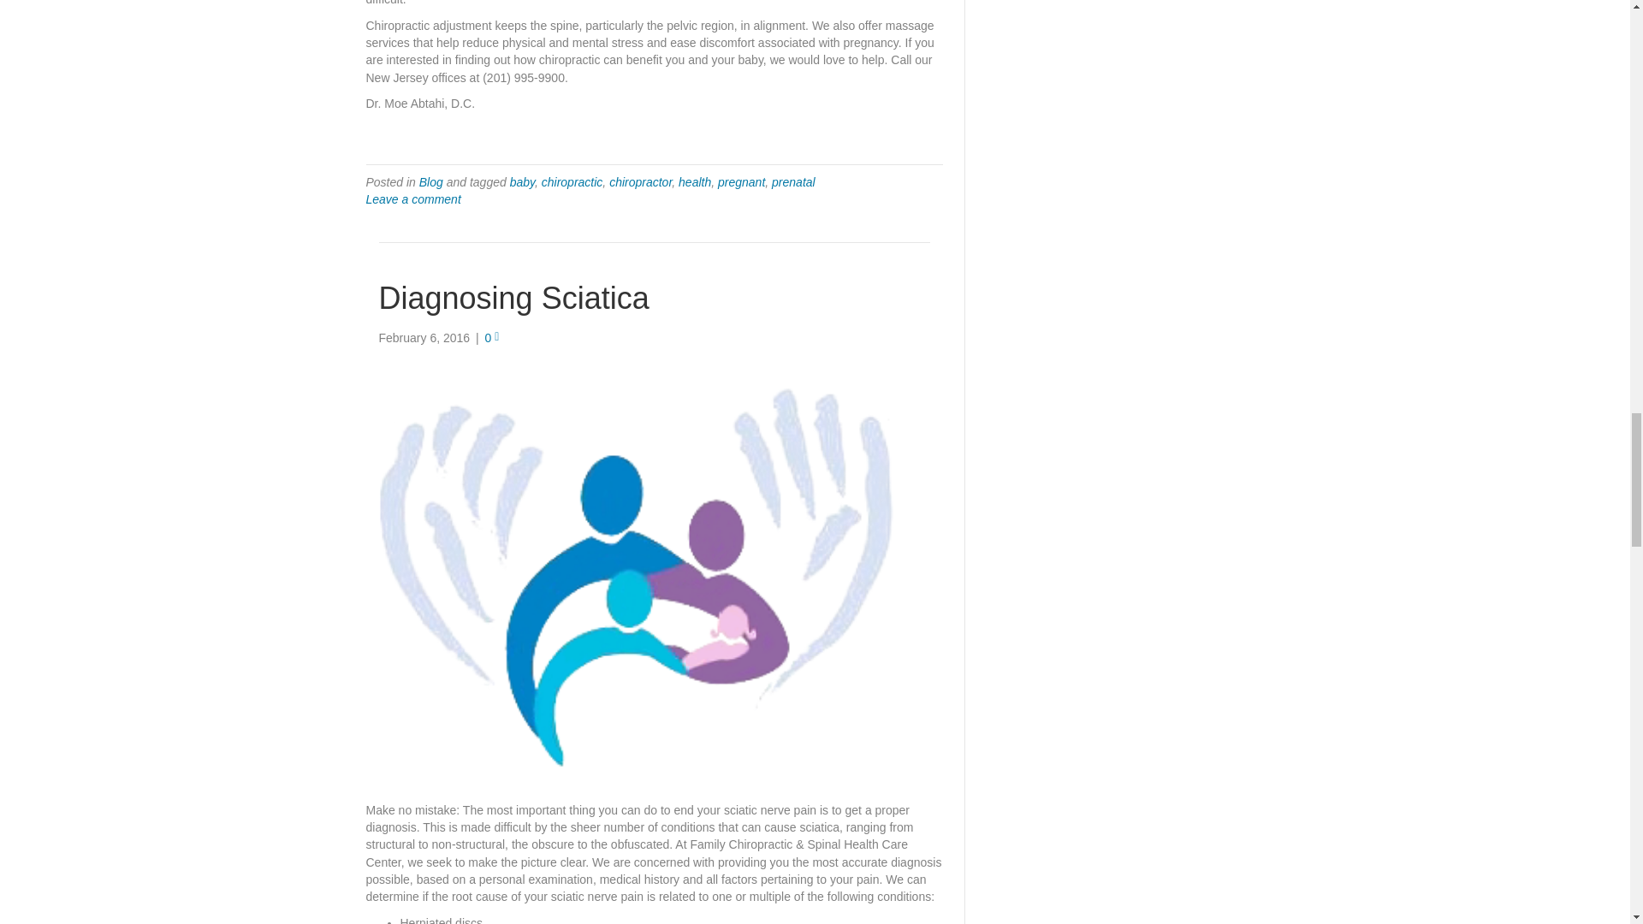  What do you see at coordinates (640, 573) in the screenshot?
I see `Diagnosing Sciatica` at bounding box center [640, 573].